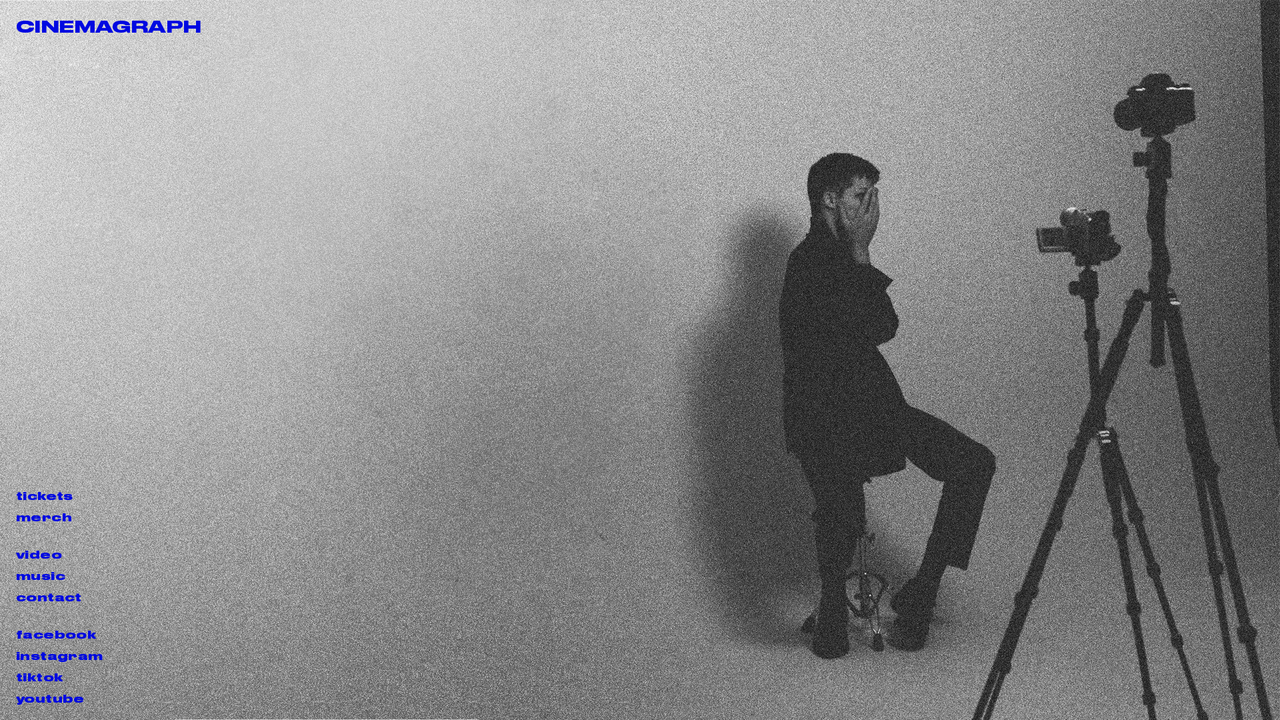  Describe the element at coordinates (60, 496) in the screenshot. I see `tickets` at that location.